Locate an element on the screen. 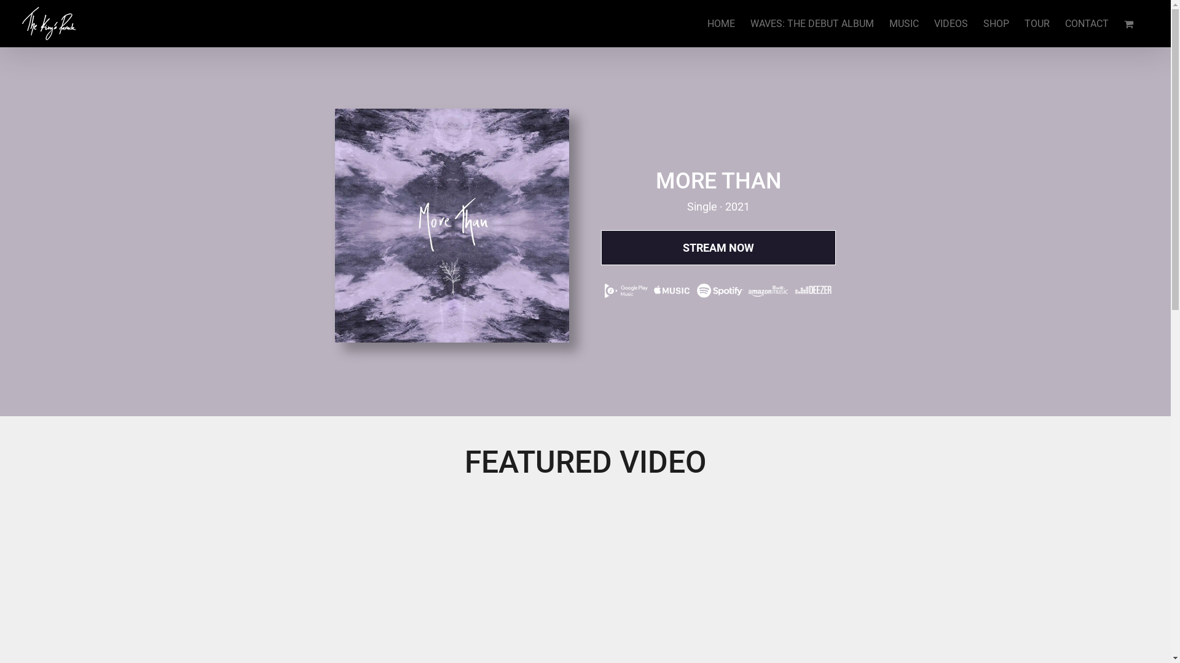  TOUR is located at coordinates (1037, 23).